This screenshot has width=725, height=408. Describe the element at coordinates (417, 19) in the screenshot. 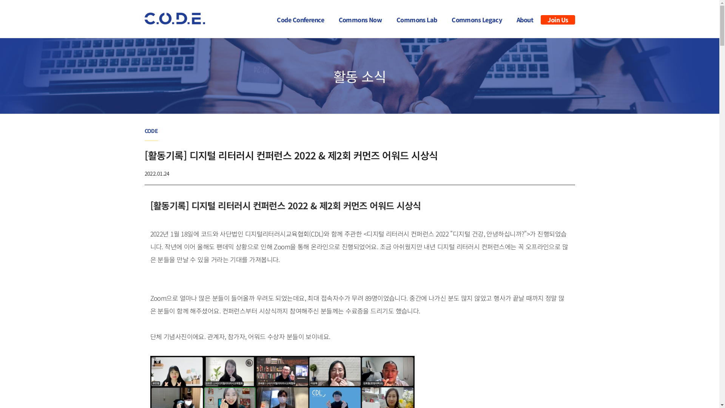

I see `Commons Lab` at that location.